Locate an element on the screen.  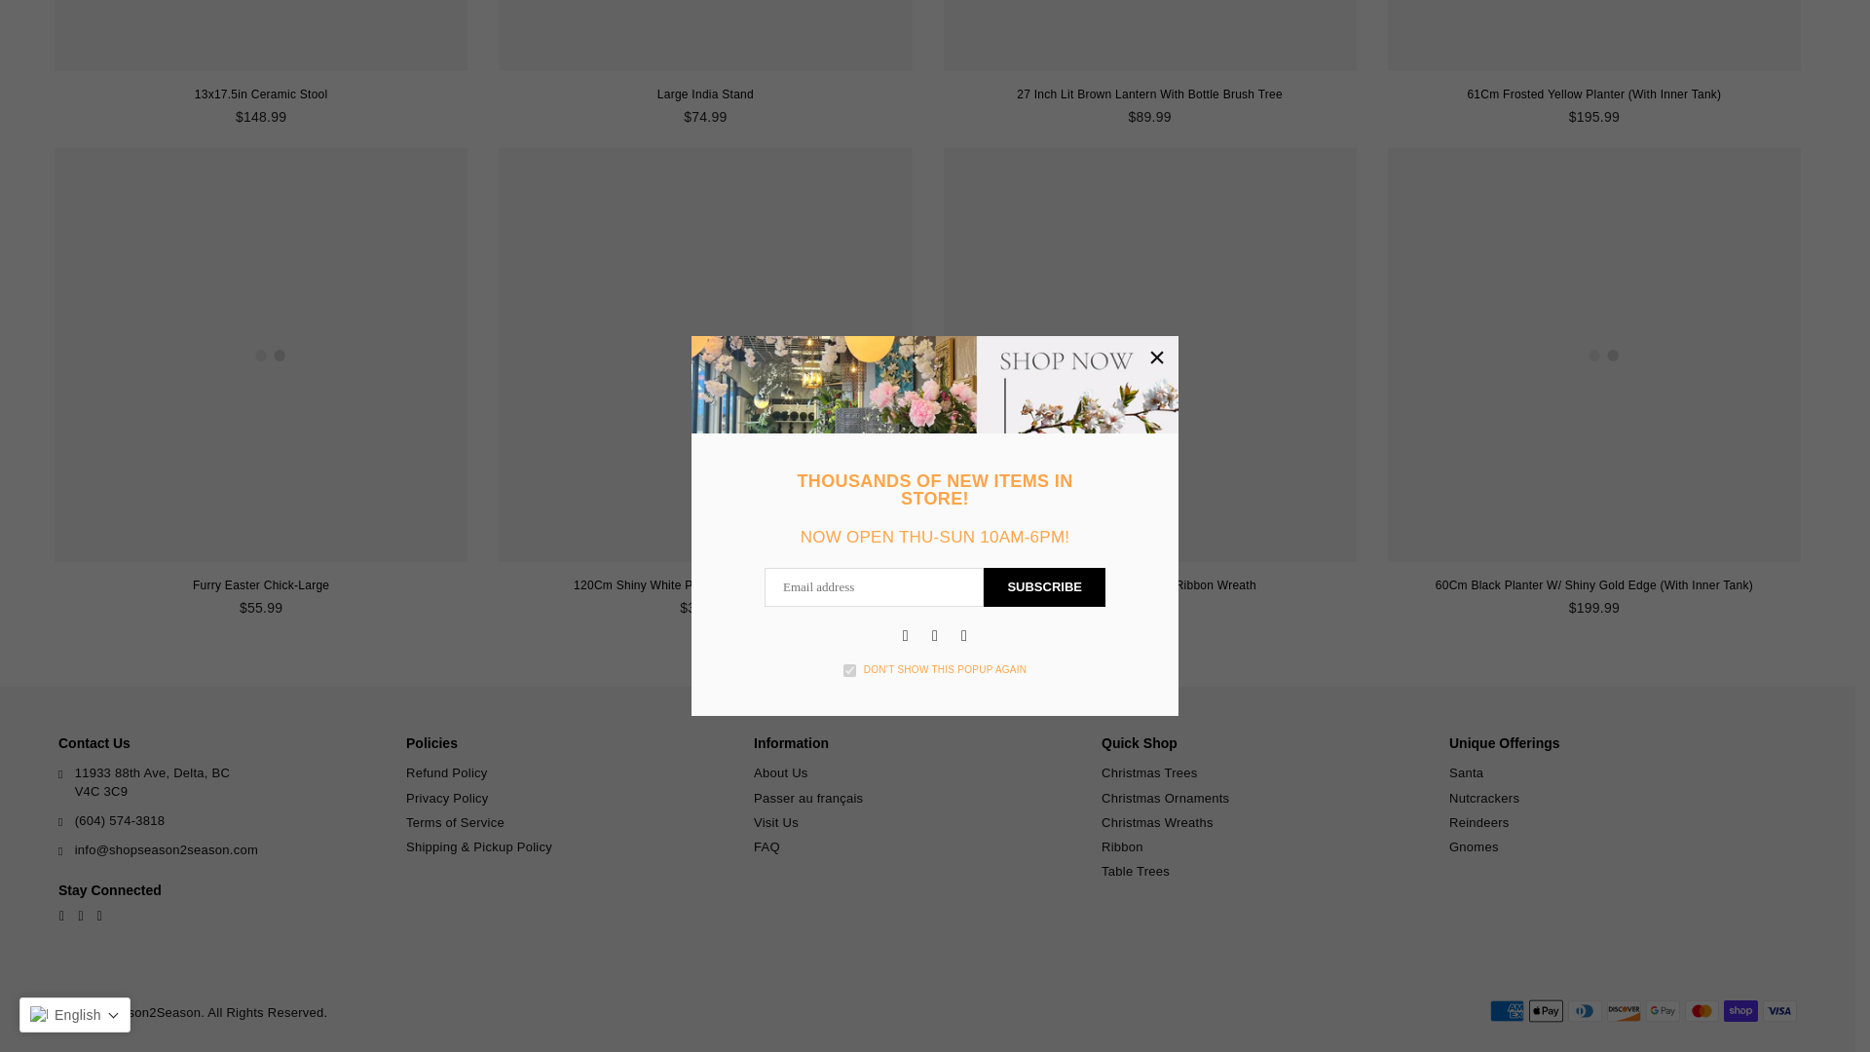
Shop Pay is located at coordinates (1740, 1011).